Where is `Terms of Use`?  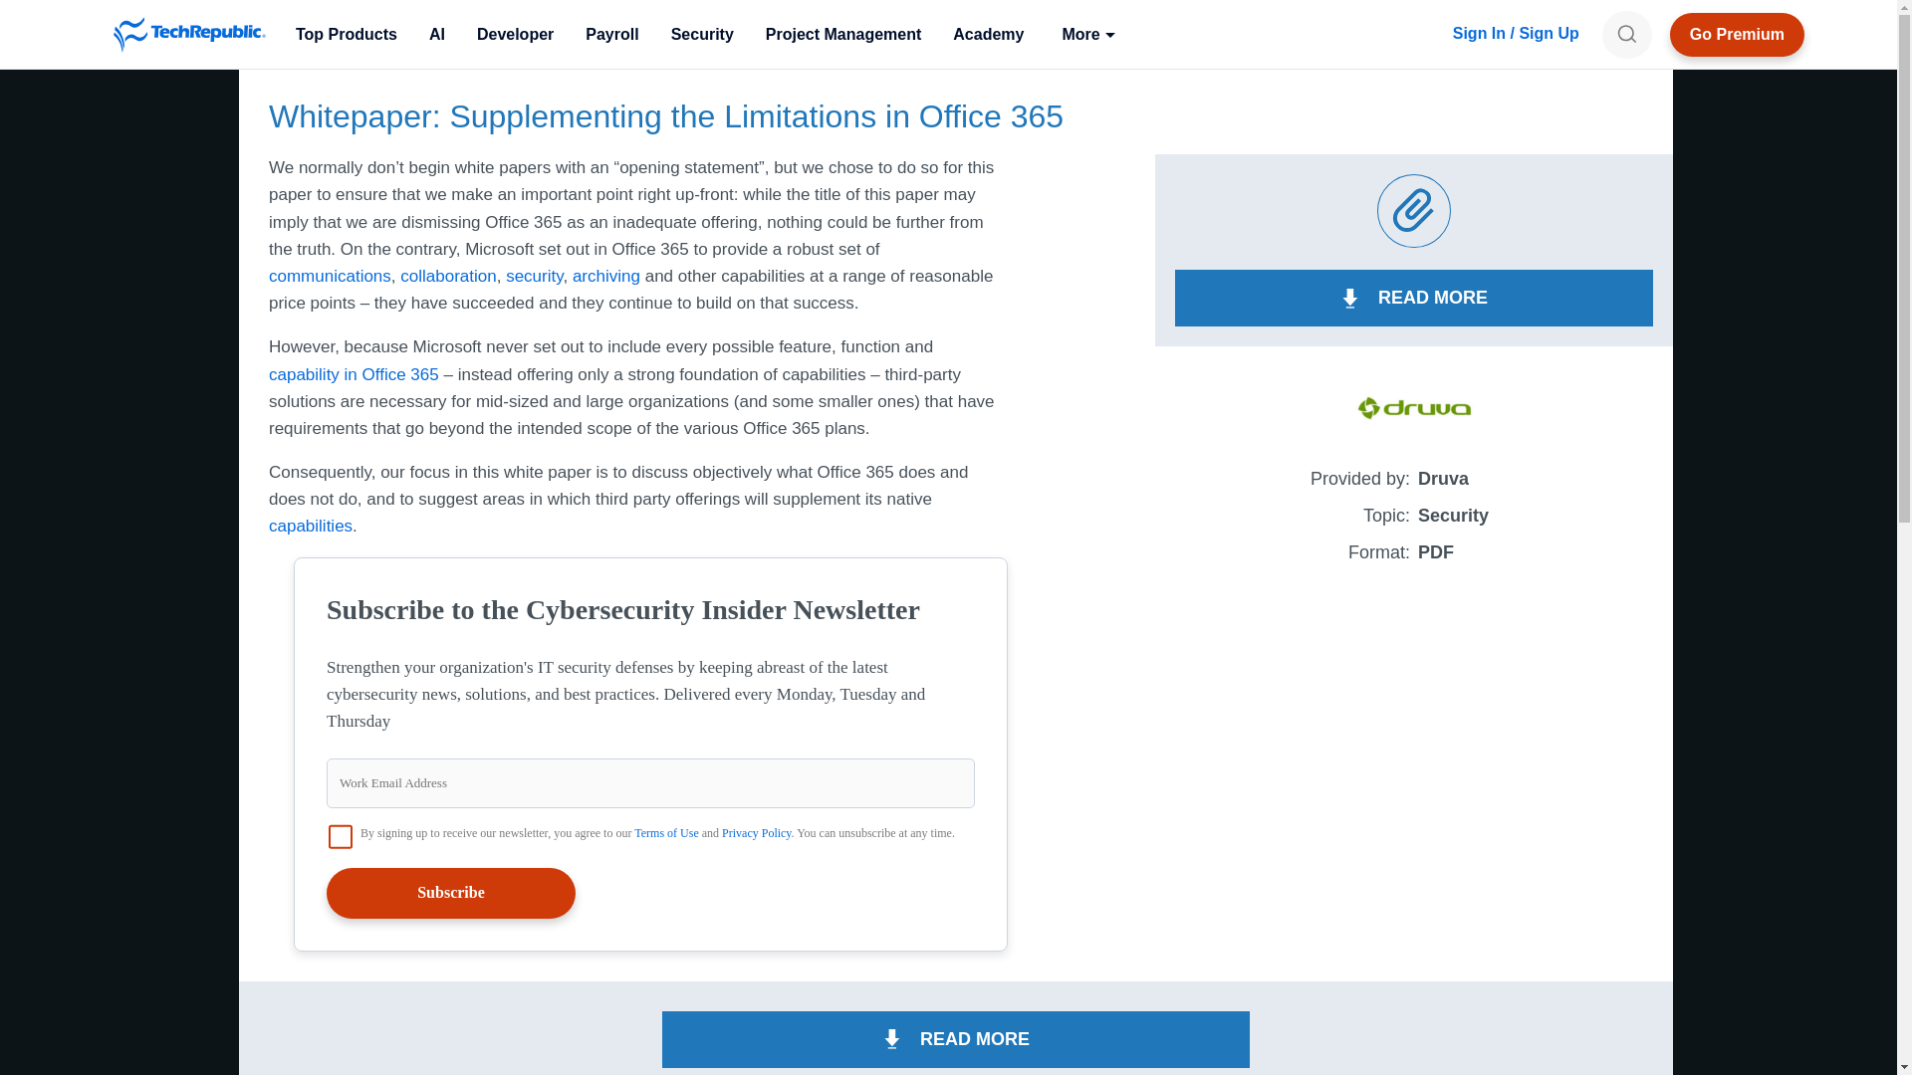 Terms of Use is located at coordinates (665, 832).